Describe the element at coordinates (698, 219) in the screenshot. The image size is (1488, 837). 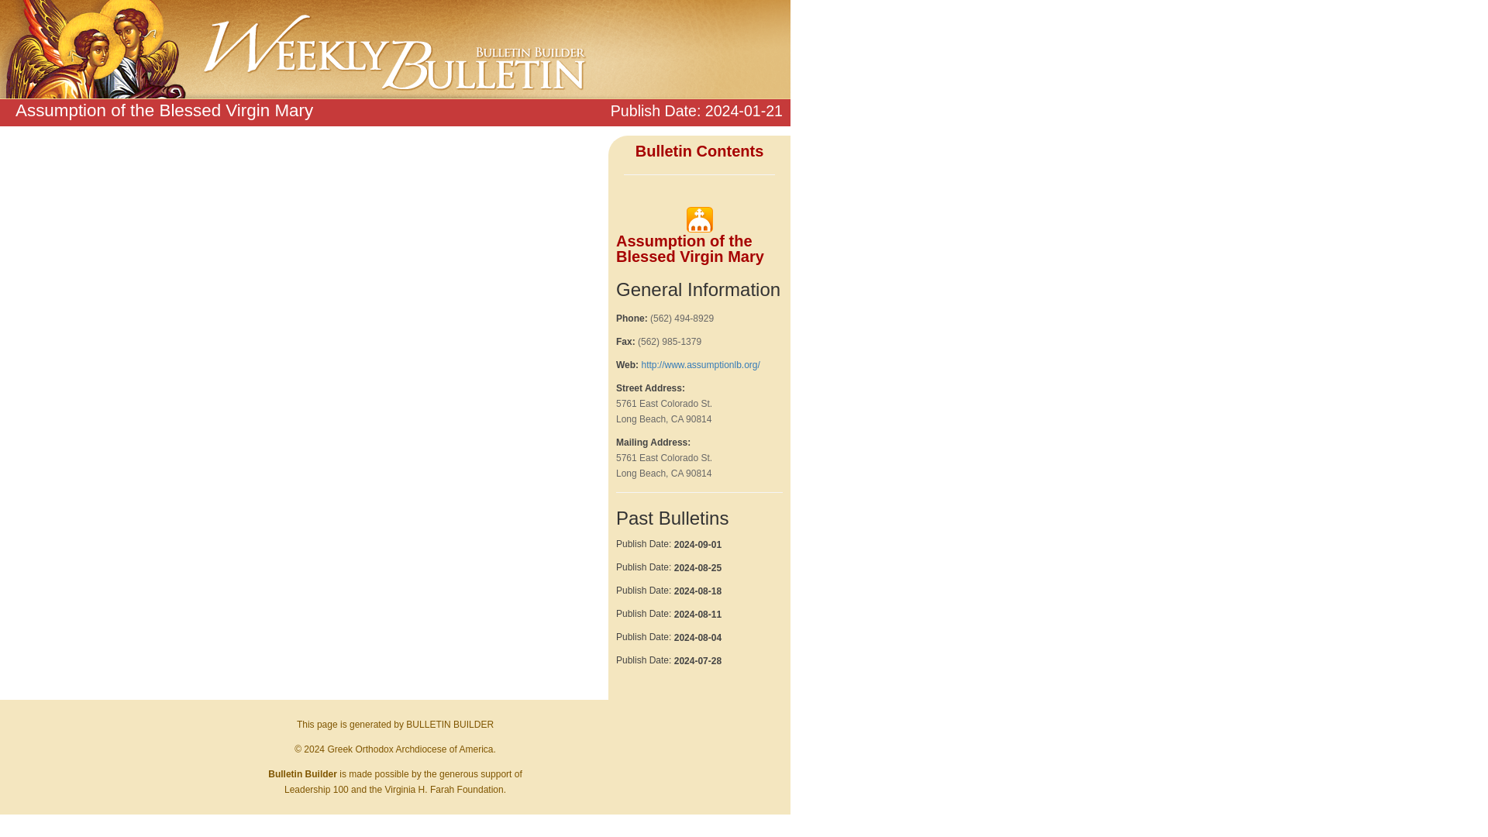
I see `organization` at that location.